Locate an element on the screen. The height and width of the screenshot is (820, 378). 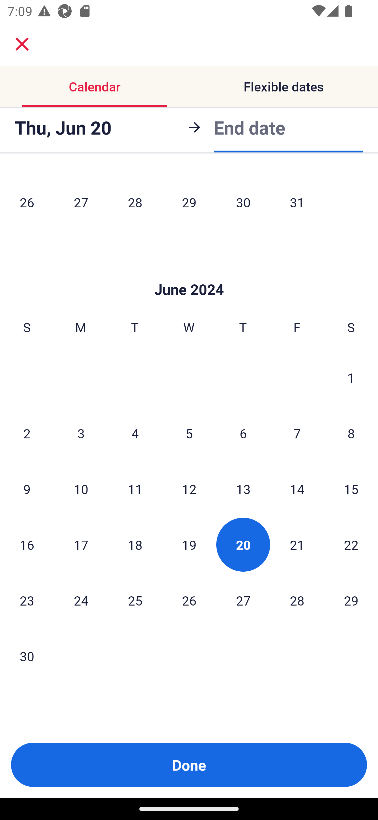
10 Monday, June 10, 2024 is located at coordinates (81, 489).